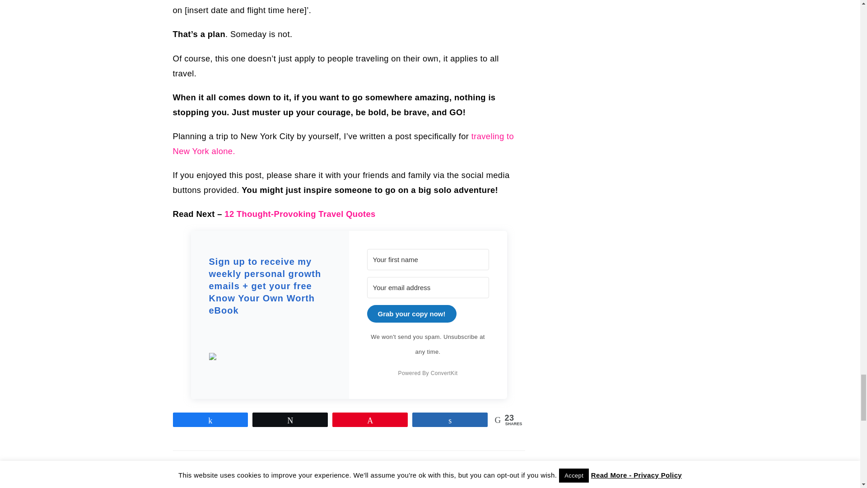  What do you see at coordinates (411, 314) in the screenshot?
I see `Grab your copy now!` at bounding box center [411, 314].